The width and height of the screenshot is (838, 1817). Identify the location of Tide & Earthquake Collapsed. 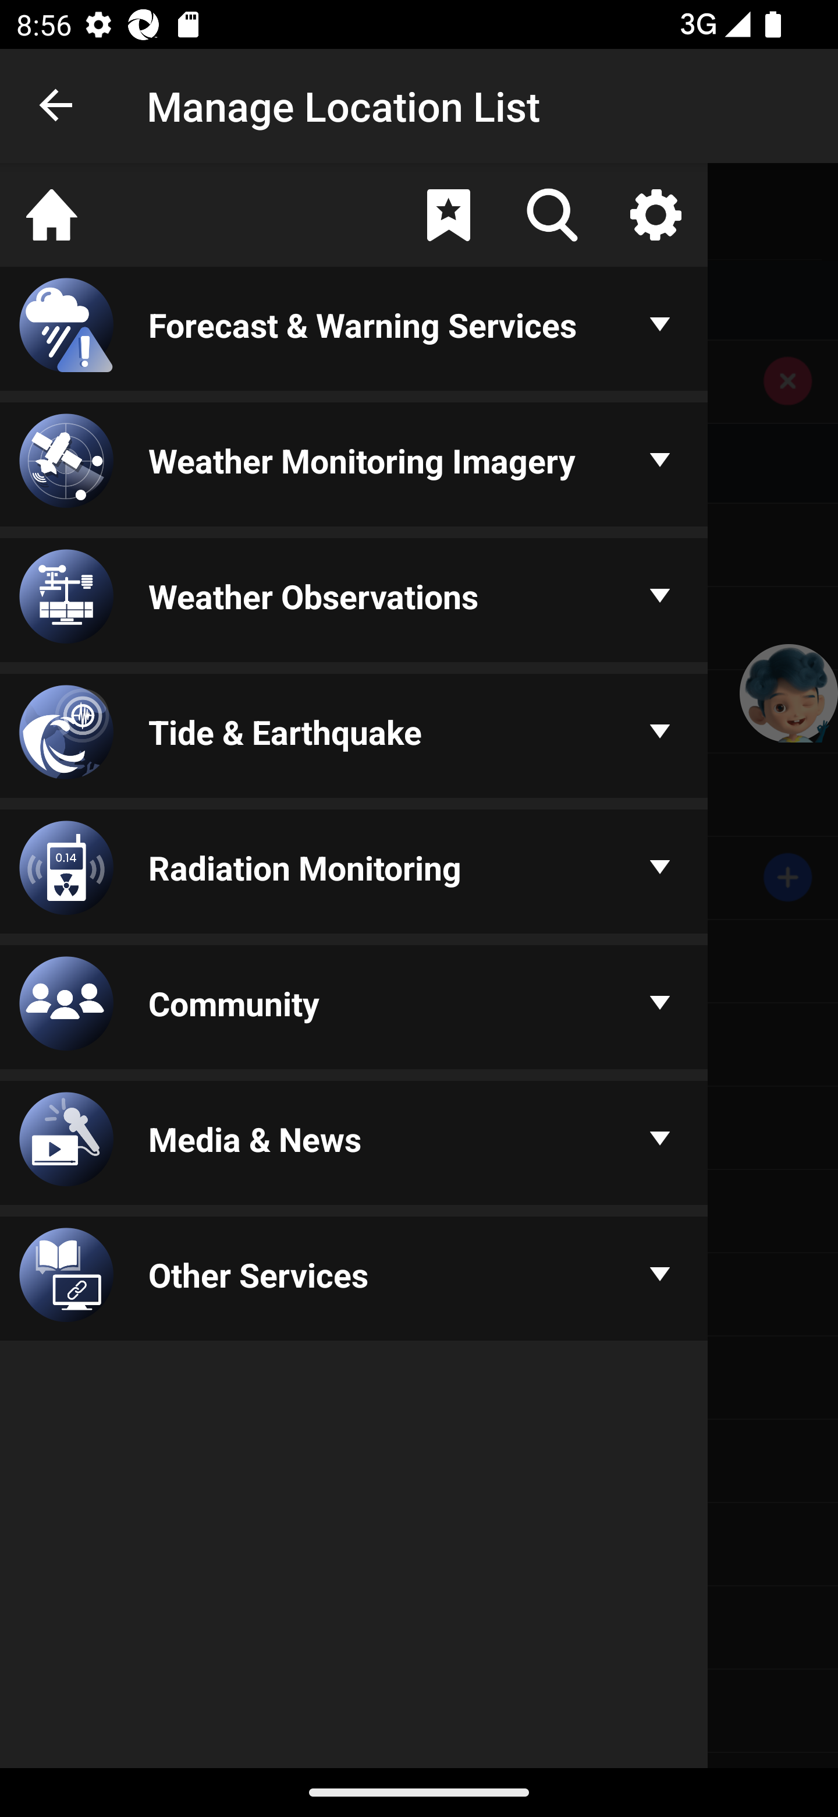
(354, 737).